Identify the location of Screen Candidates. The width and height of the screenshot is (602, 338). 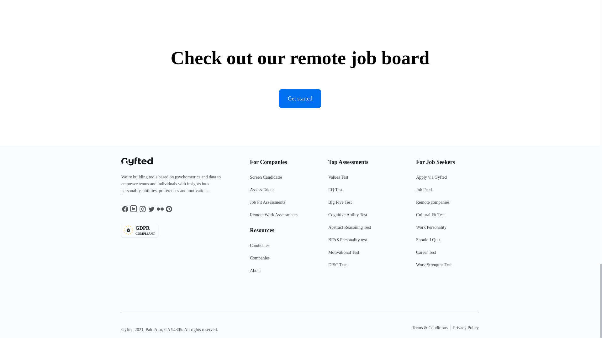
(281, 180).